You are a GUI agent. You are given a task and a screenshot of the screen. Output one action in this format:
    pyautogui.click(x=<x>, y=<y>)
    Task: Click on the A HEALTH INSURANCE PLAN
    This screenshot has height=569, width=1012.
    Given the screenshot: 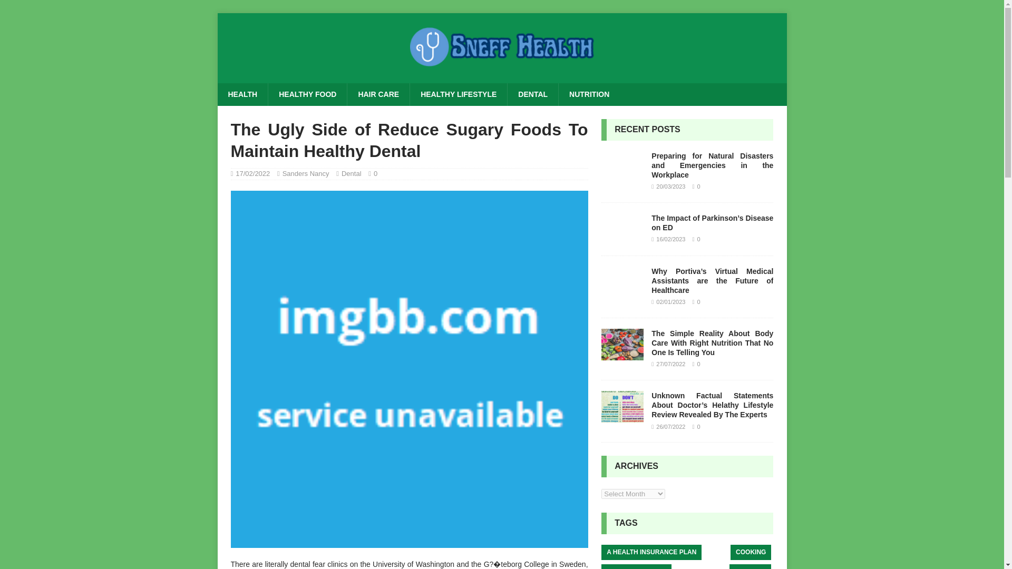 What is the action you would take?
    pyautogui.click(x=651, y=552)
    